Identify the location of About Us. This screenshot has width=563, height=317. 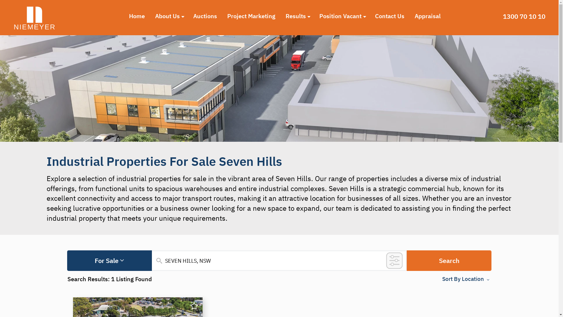
(170, 16).